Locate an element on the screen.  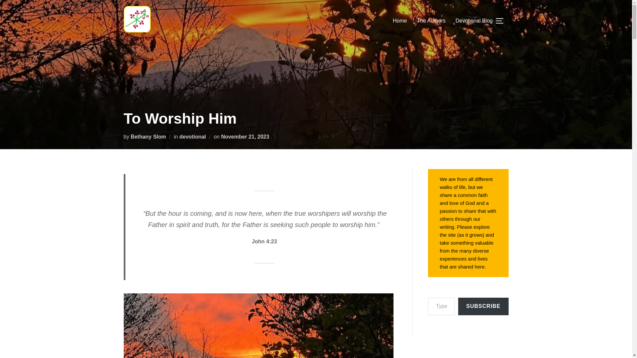
Bethany Slom is located at coordinates (148, 137).